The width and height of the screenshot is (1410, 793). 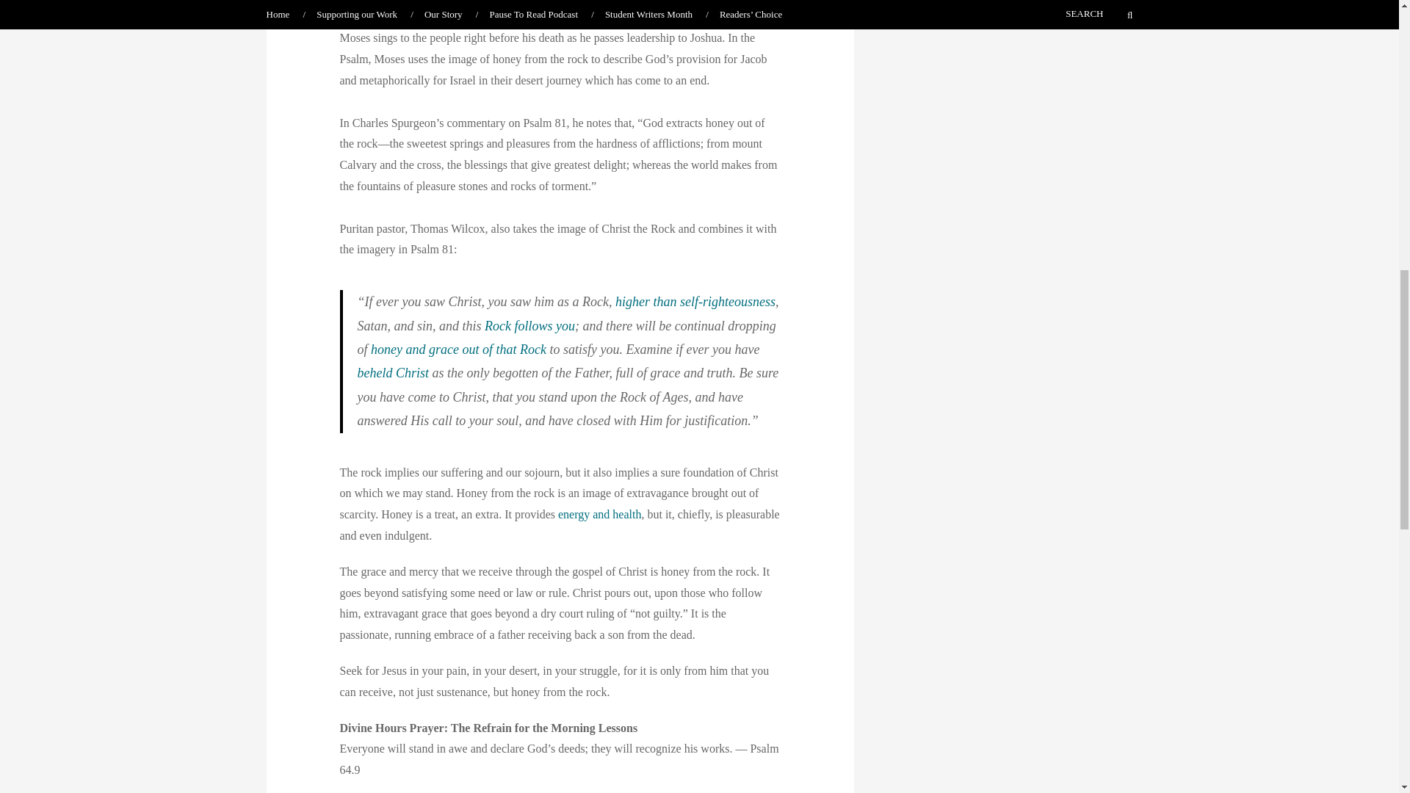 What do you see at coordinates (540, 18) in the screenshot?
I see `Song of Moses` at bounding box center [540, 18].